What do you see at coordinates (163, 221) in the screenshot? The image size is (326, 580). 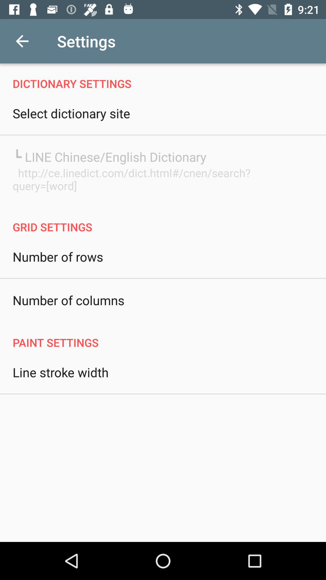 I see `launch the icon above the number of rows icon` at bounding box center [163, 221].